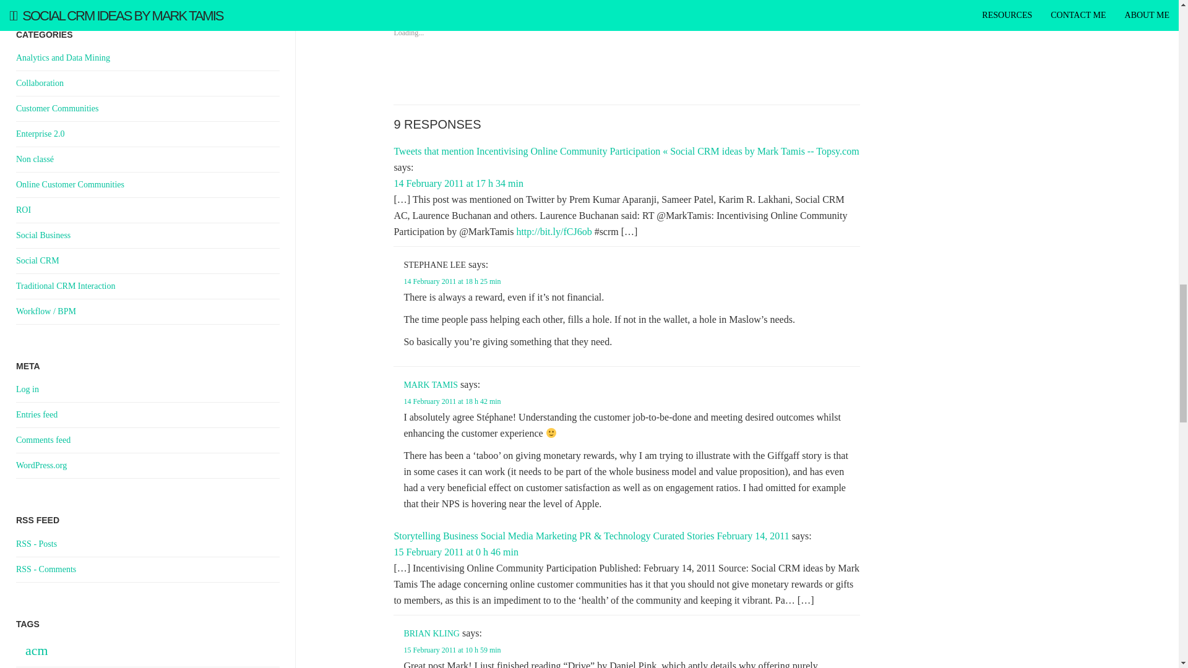  I want to click on 15 February 2011 at 10 h 59 min, so click(452, 650).